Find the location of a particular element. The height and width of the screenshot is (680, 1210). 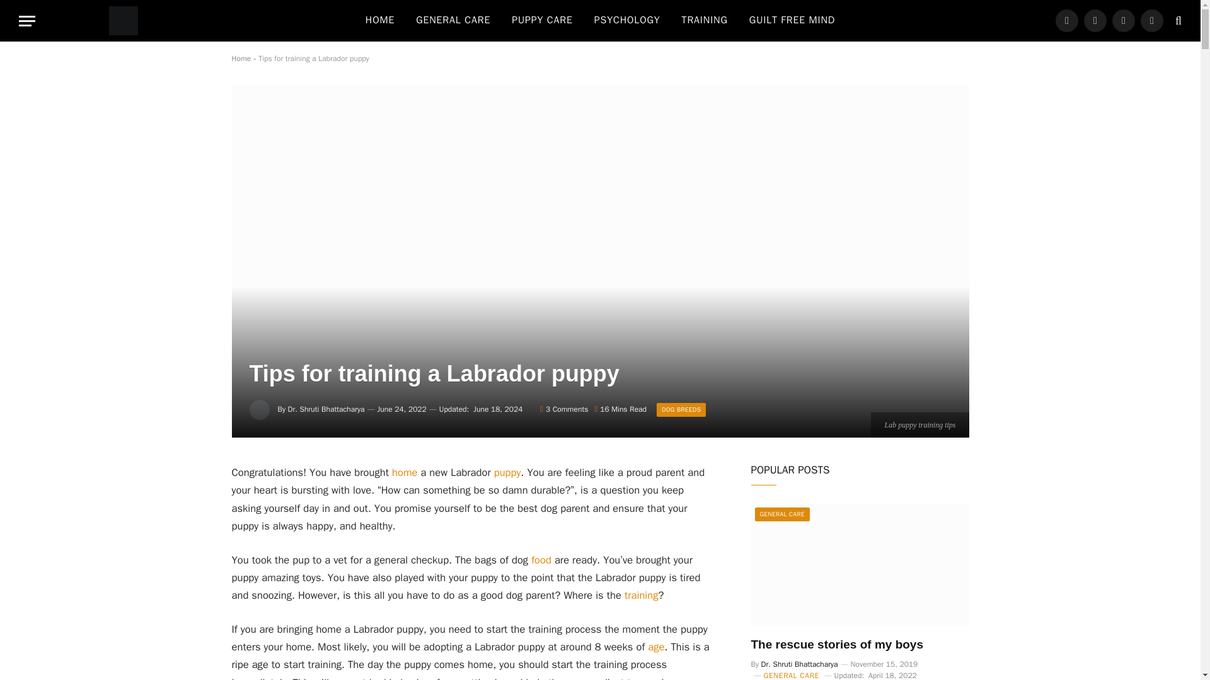

Home is located at coordinates (242, 59).